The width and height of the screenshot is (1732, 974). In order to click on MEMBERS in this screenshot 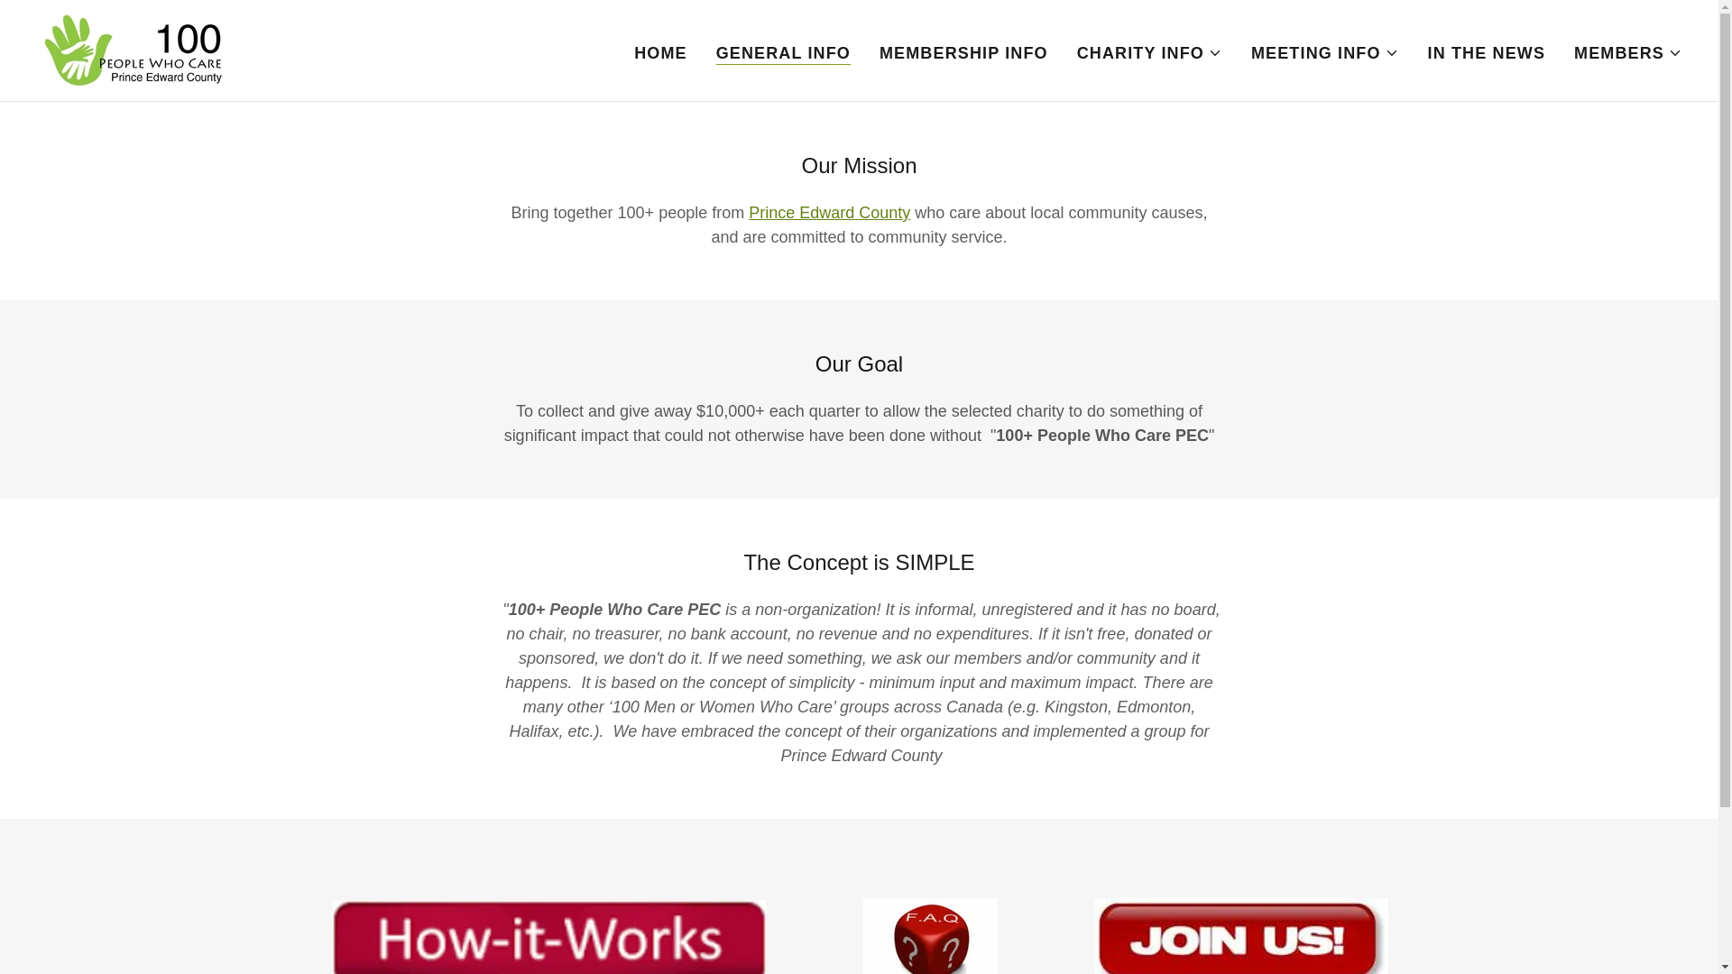, I will do `click(1627, 52)`.